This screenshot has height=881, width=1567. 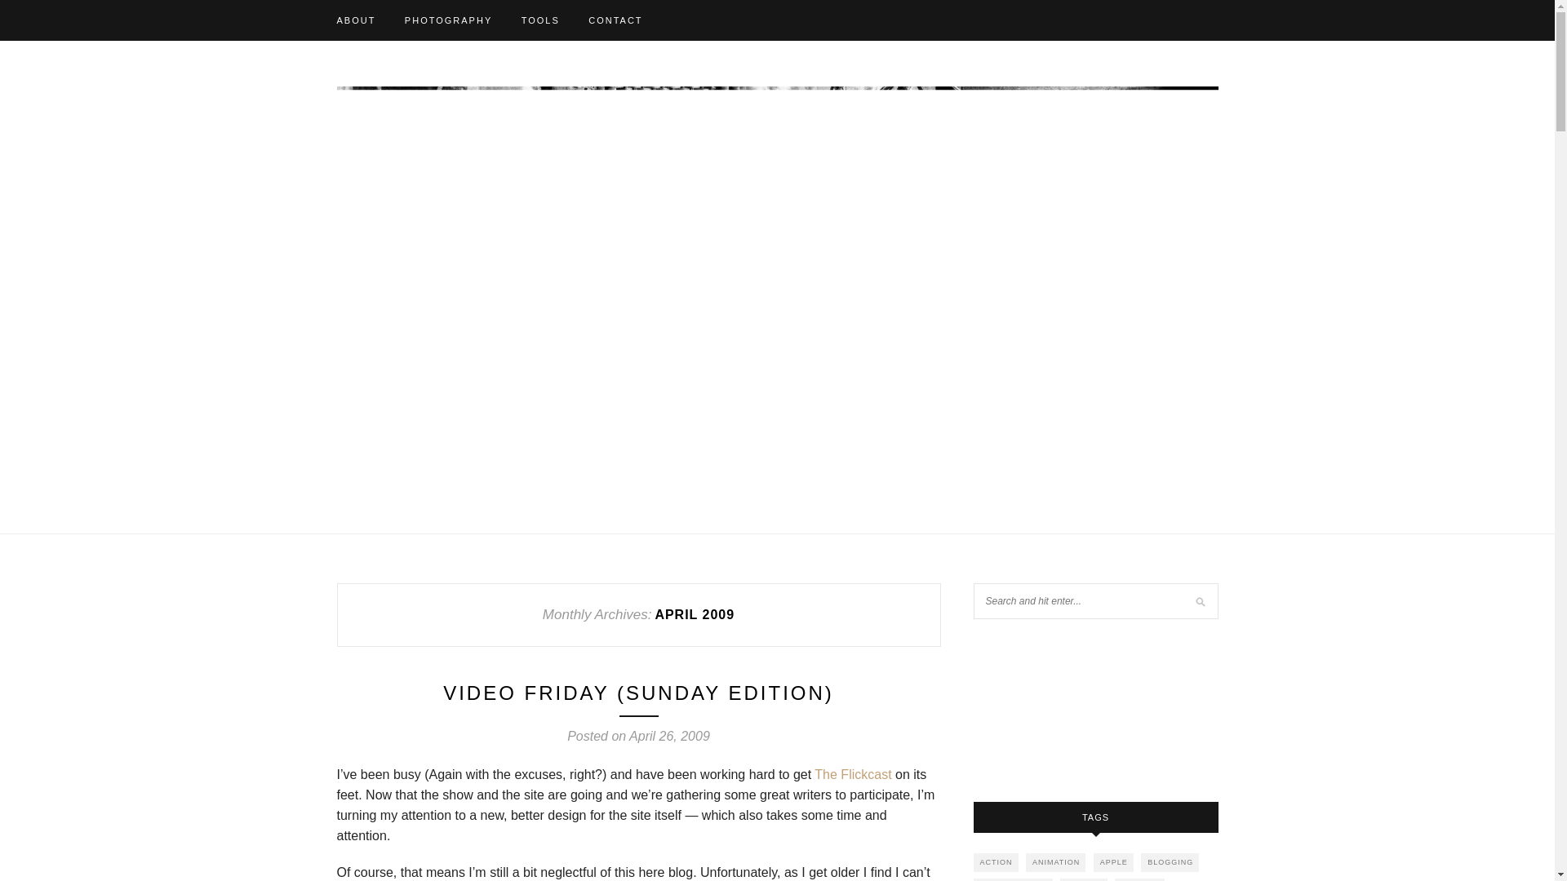 What do you see at coordinates (356, 20) in the screenshot?
I see `ABOUT` at bounding box center [356, 20].